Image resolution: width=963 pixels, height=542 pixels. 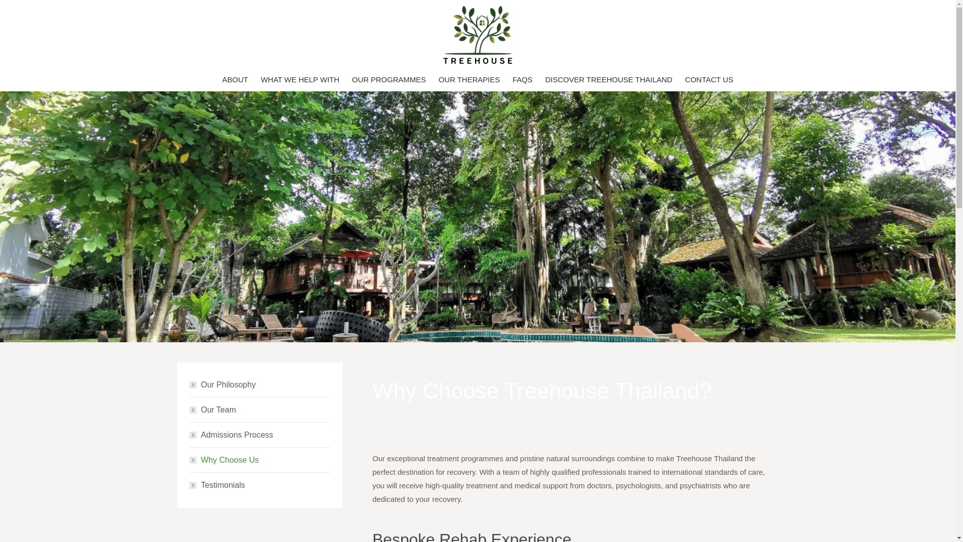 What do you see at coordinates (522, 79) in the screenshot?
I see `FAQS` at bounding box center [522, 79].